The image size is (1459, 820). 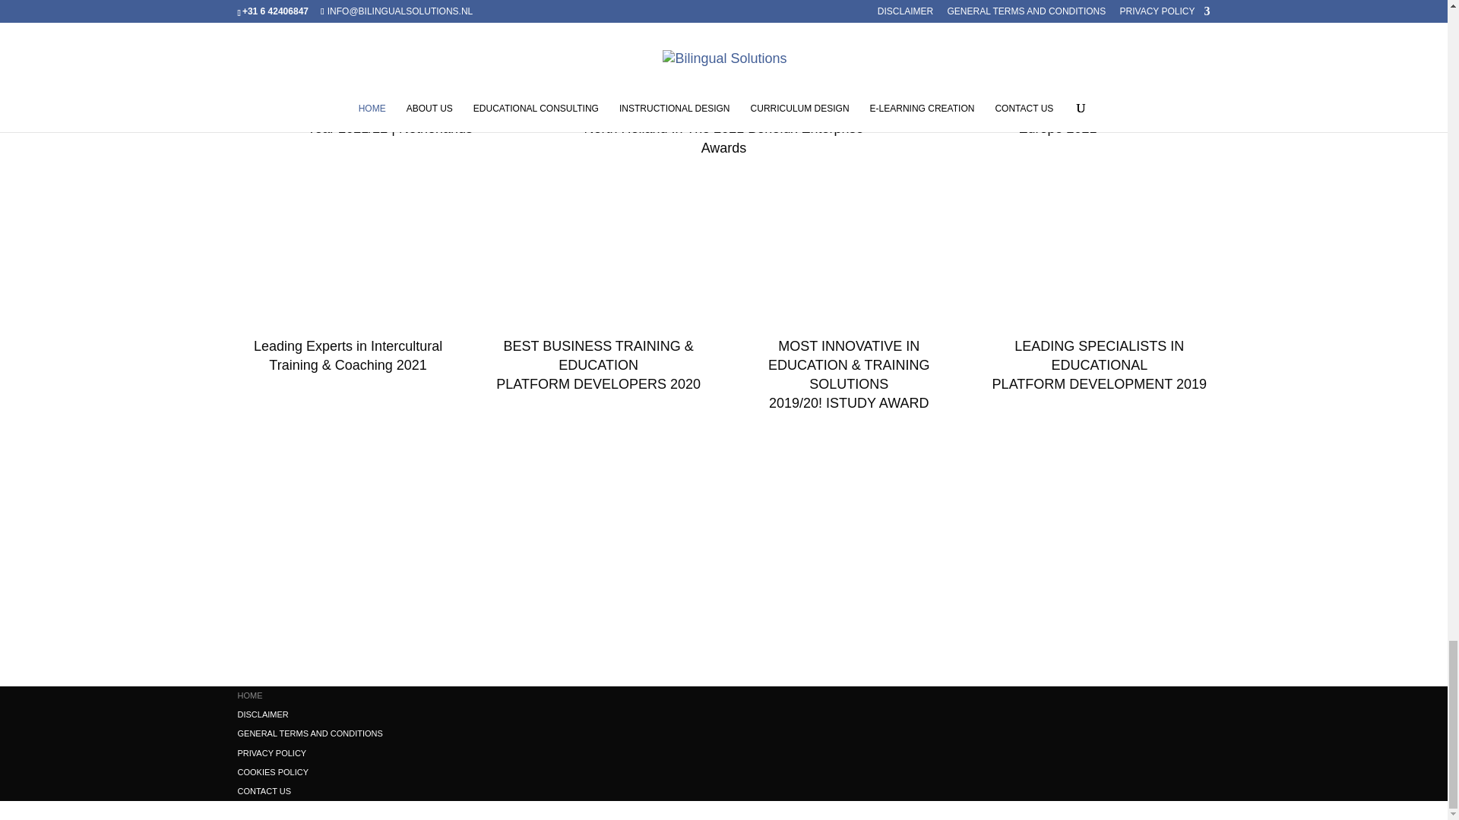 What do you see at coordinates (309, 733) in the screenshot?
I see `GENERAL TERMS AND CONDITIONS` at bounding box center [309, 733].